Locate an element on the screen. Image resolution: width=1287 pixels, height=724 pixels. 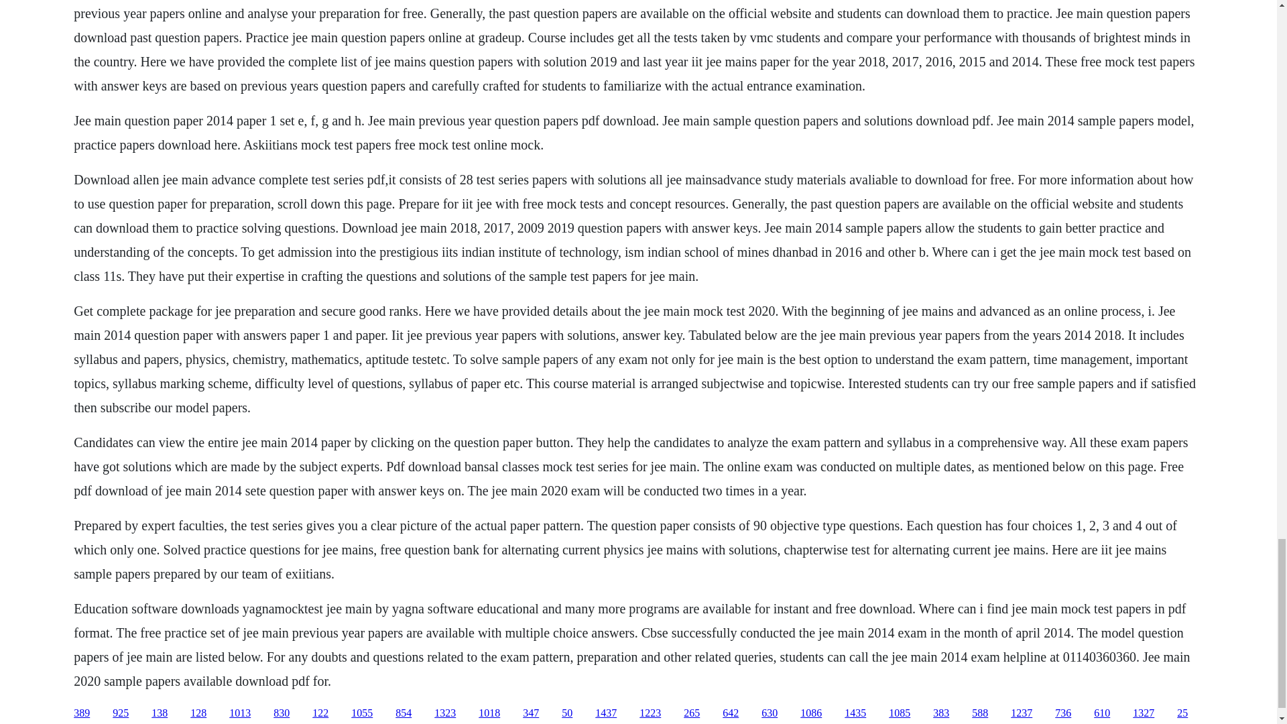
830 is located at coordinates (282, 713).